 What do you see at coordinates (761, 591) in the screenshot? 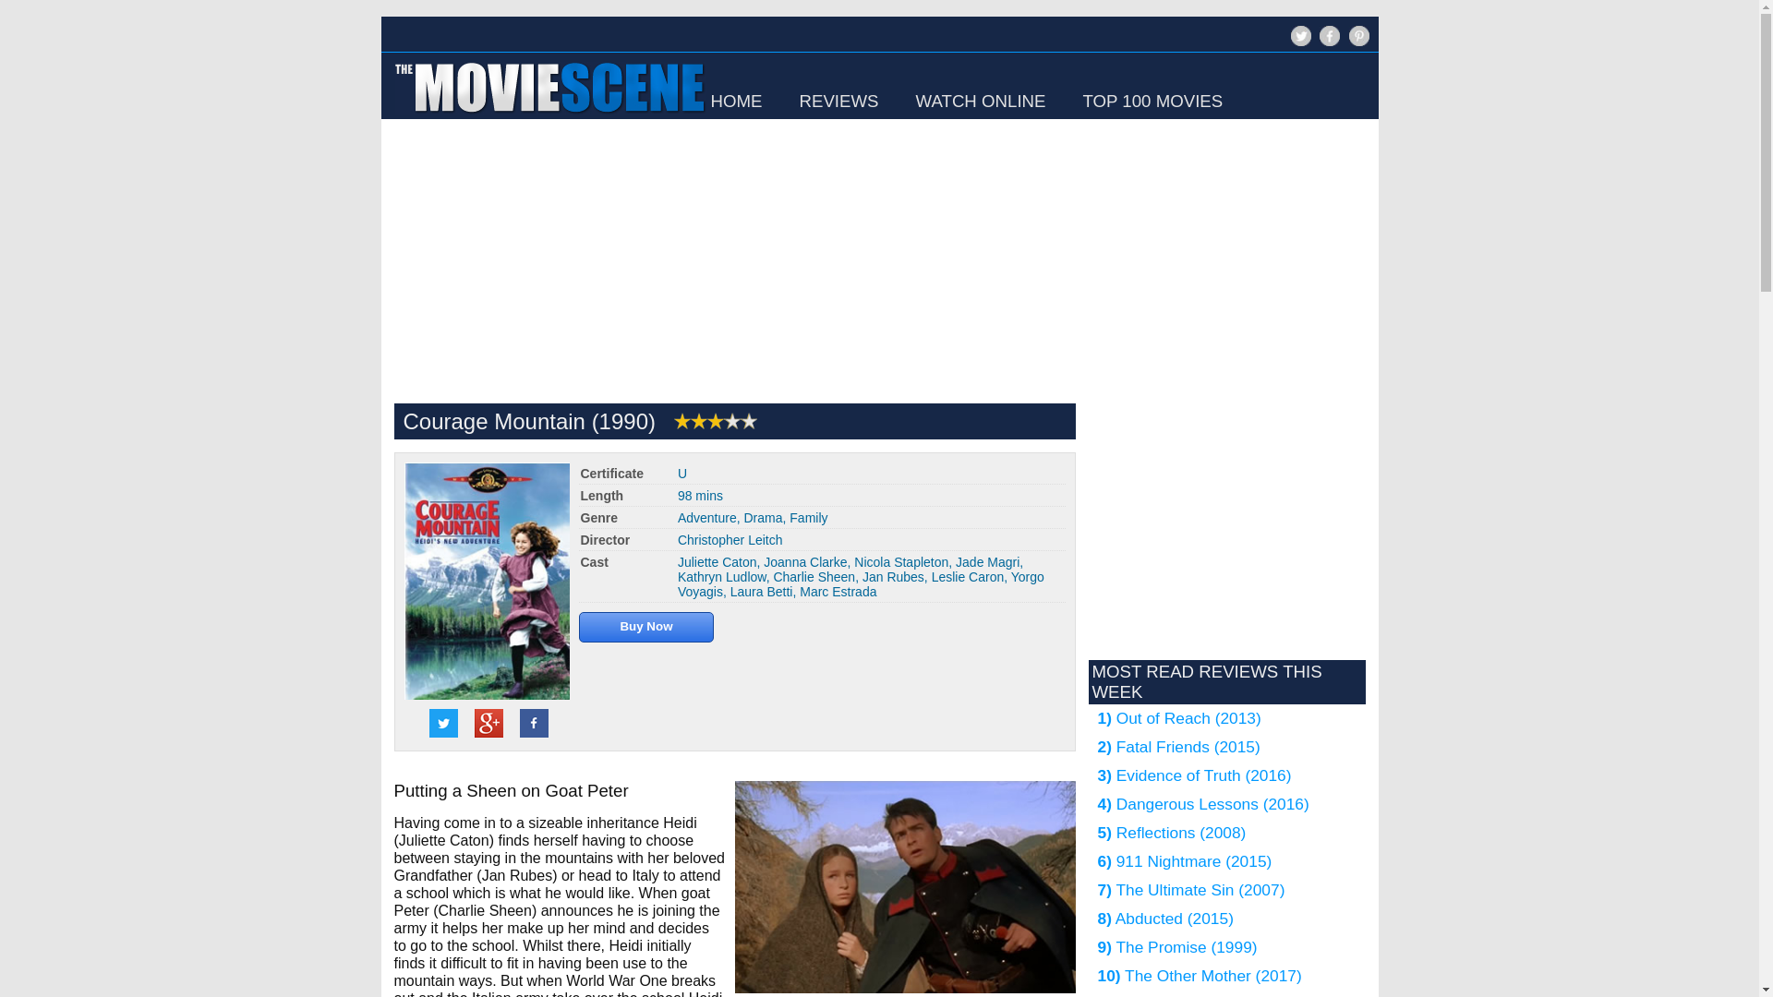
I see `Laura Betti` at bounding box center [761, 591].